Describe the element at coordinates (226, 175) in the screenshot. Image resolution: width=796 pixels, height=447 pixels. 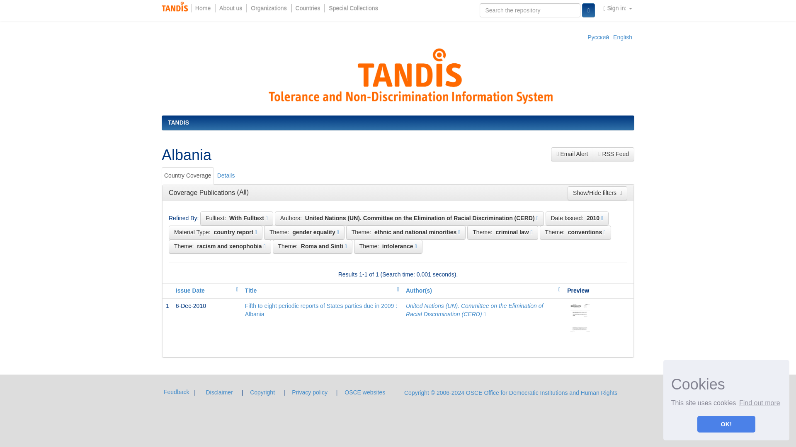
I see `Details` at that location.